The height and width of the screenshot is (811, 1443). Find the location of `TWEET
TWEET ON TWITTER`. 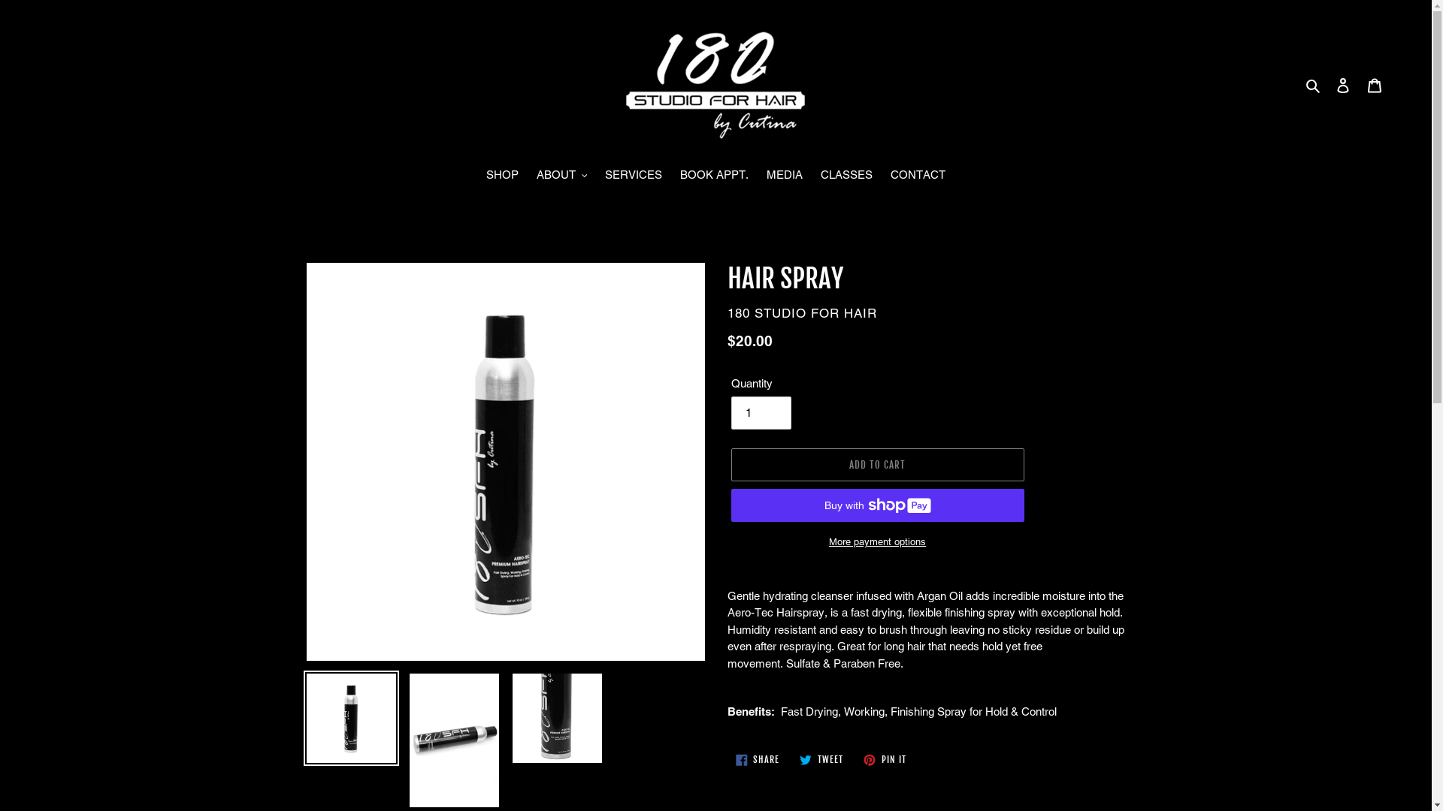

TWEET
TWEET ON TWITTER is located at coordinates (821, 760).